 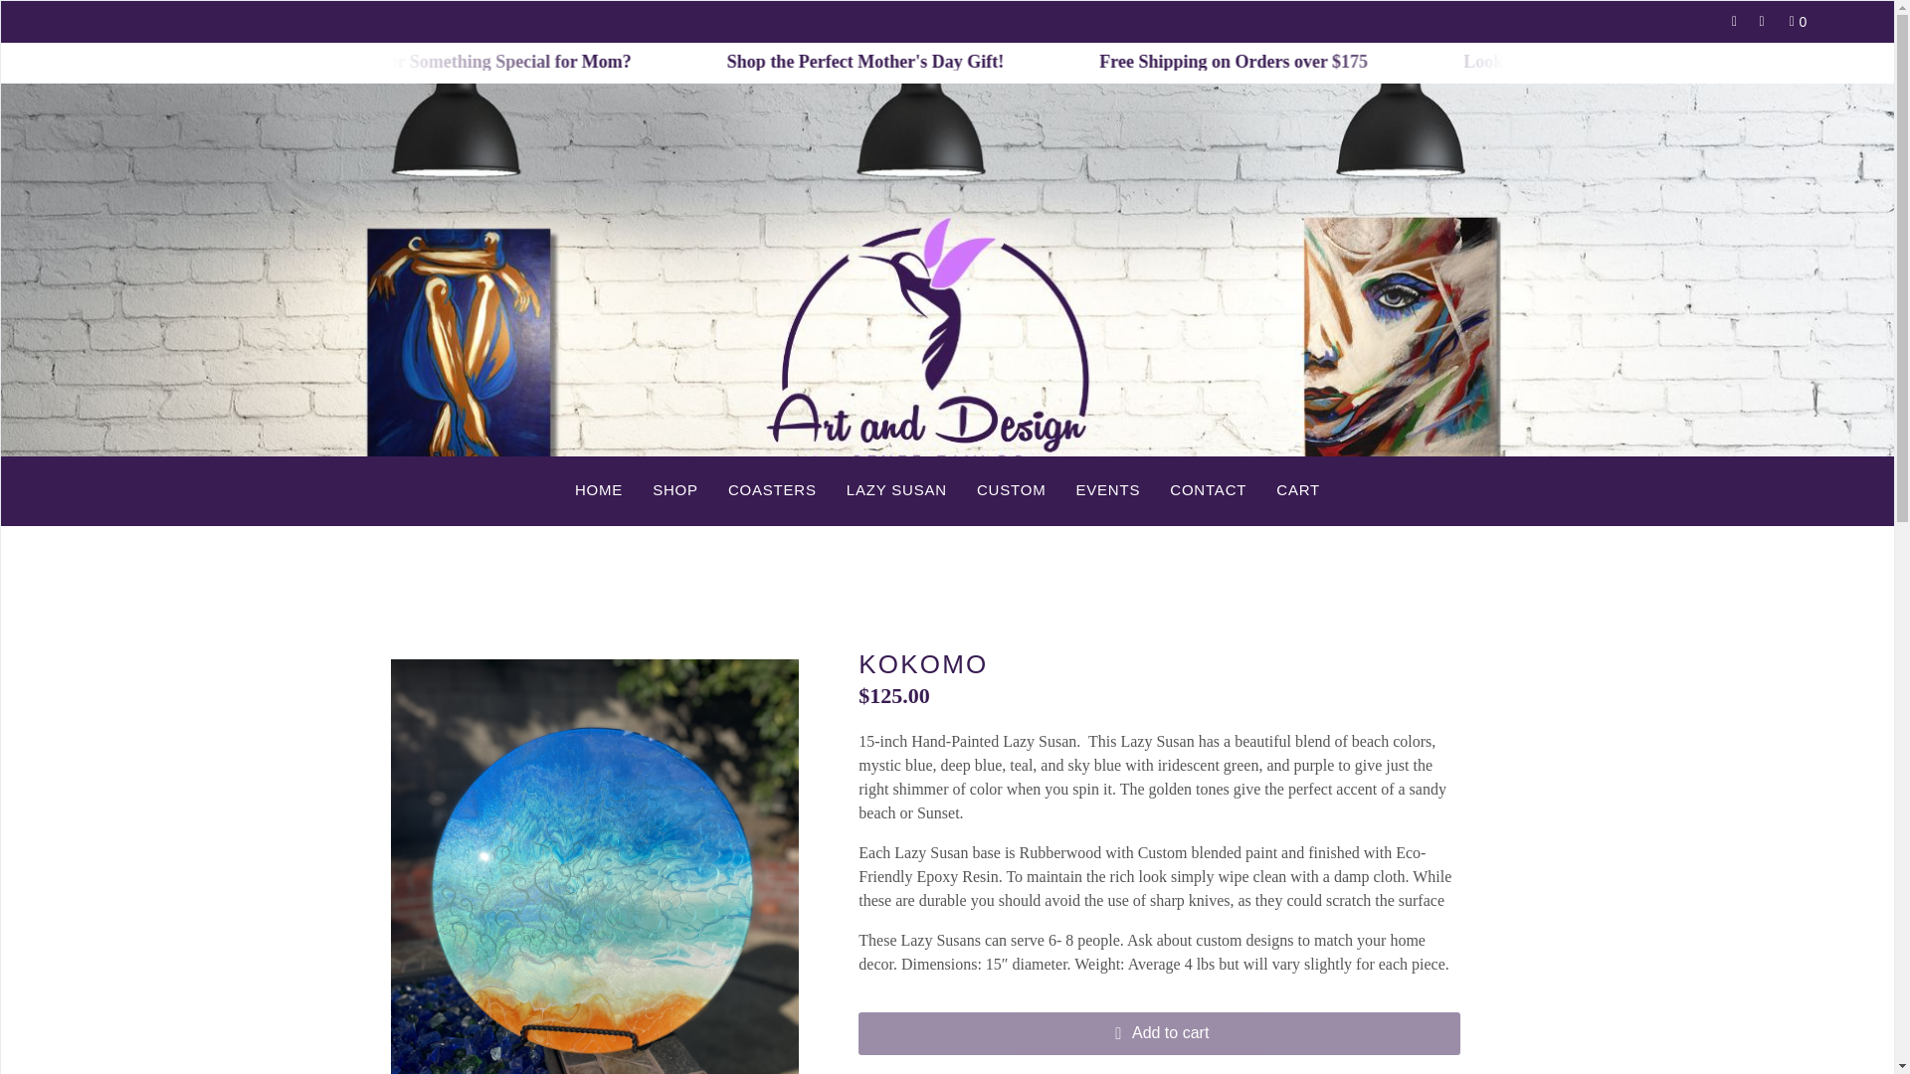 What do you see at coordinates (1003, 866) in the screenshot?
I see `Kokomo revised` at bounding box center [1003, 866].